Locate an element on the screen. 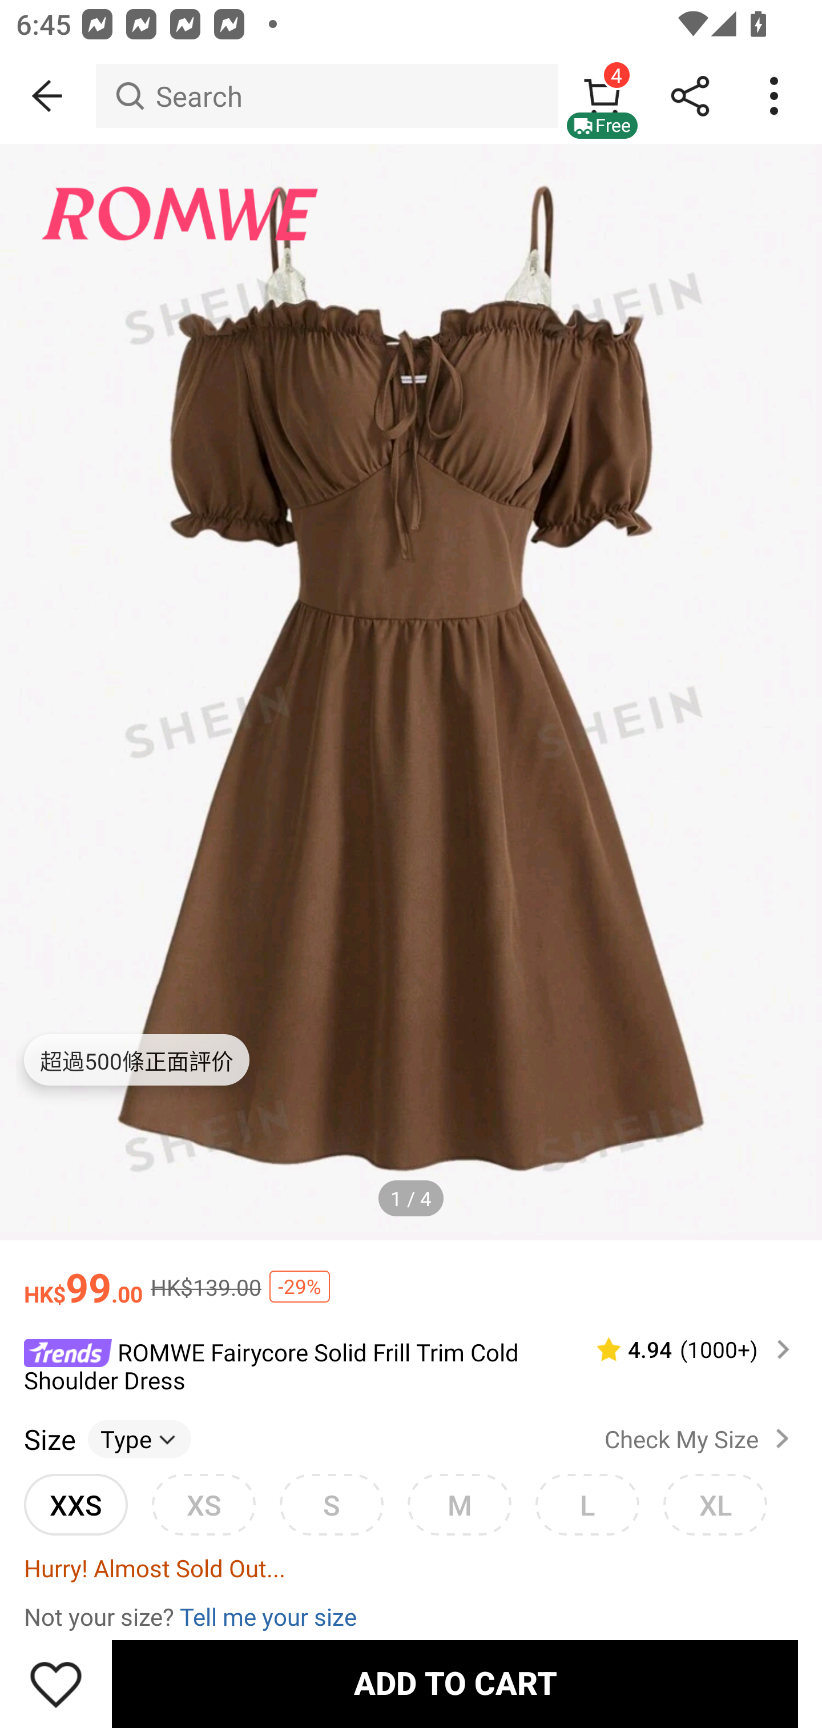  Type is located at coordinates (139, 1439).